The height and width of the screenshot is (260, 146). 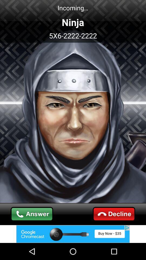 What do you see at coordinates (114, 214) in the screenshot?
I see `go to call cut the option` at bounding box center [114, 214].